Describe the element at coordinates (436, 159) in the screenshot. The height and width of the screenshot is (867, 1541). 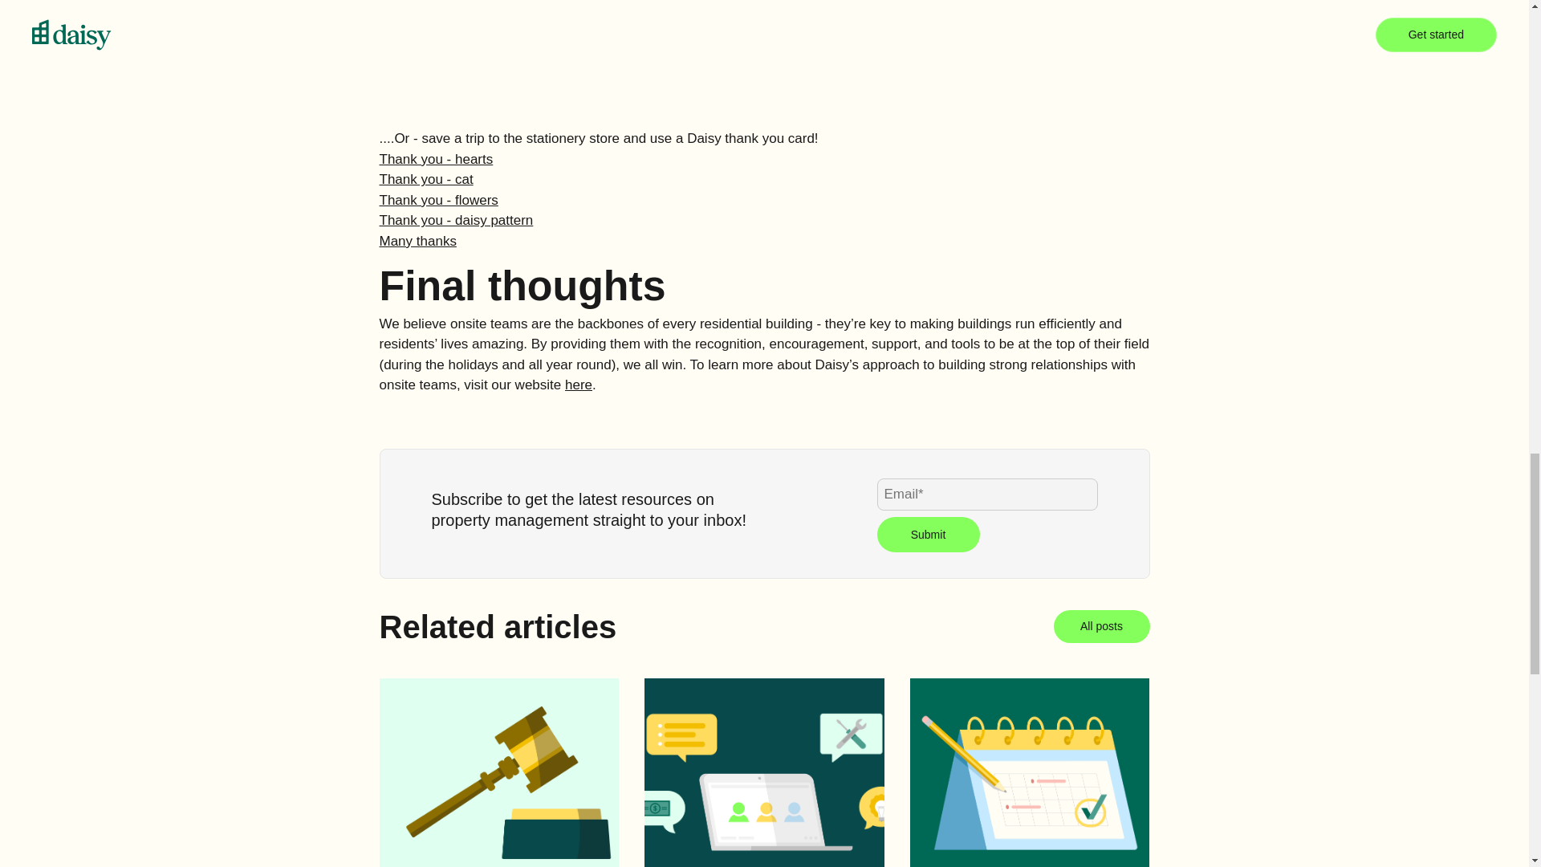
I see `Thank you - hearts` at that location.